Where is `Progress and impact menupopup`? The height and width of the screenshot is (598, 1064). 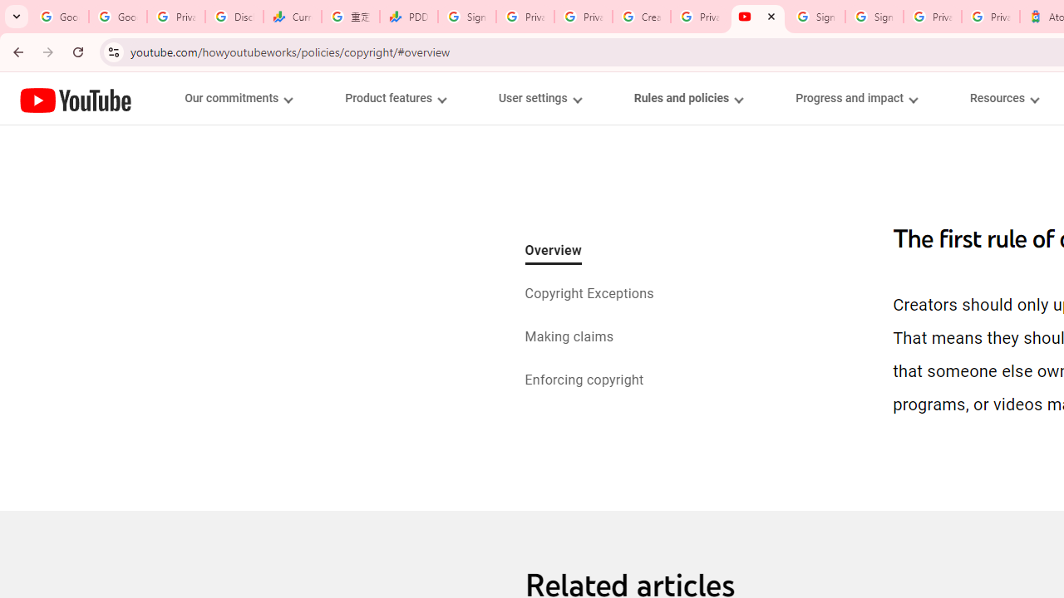
Progress and impact menupopup is located at coordinates (856, 98).